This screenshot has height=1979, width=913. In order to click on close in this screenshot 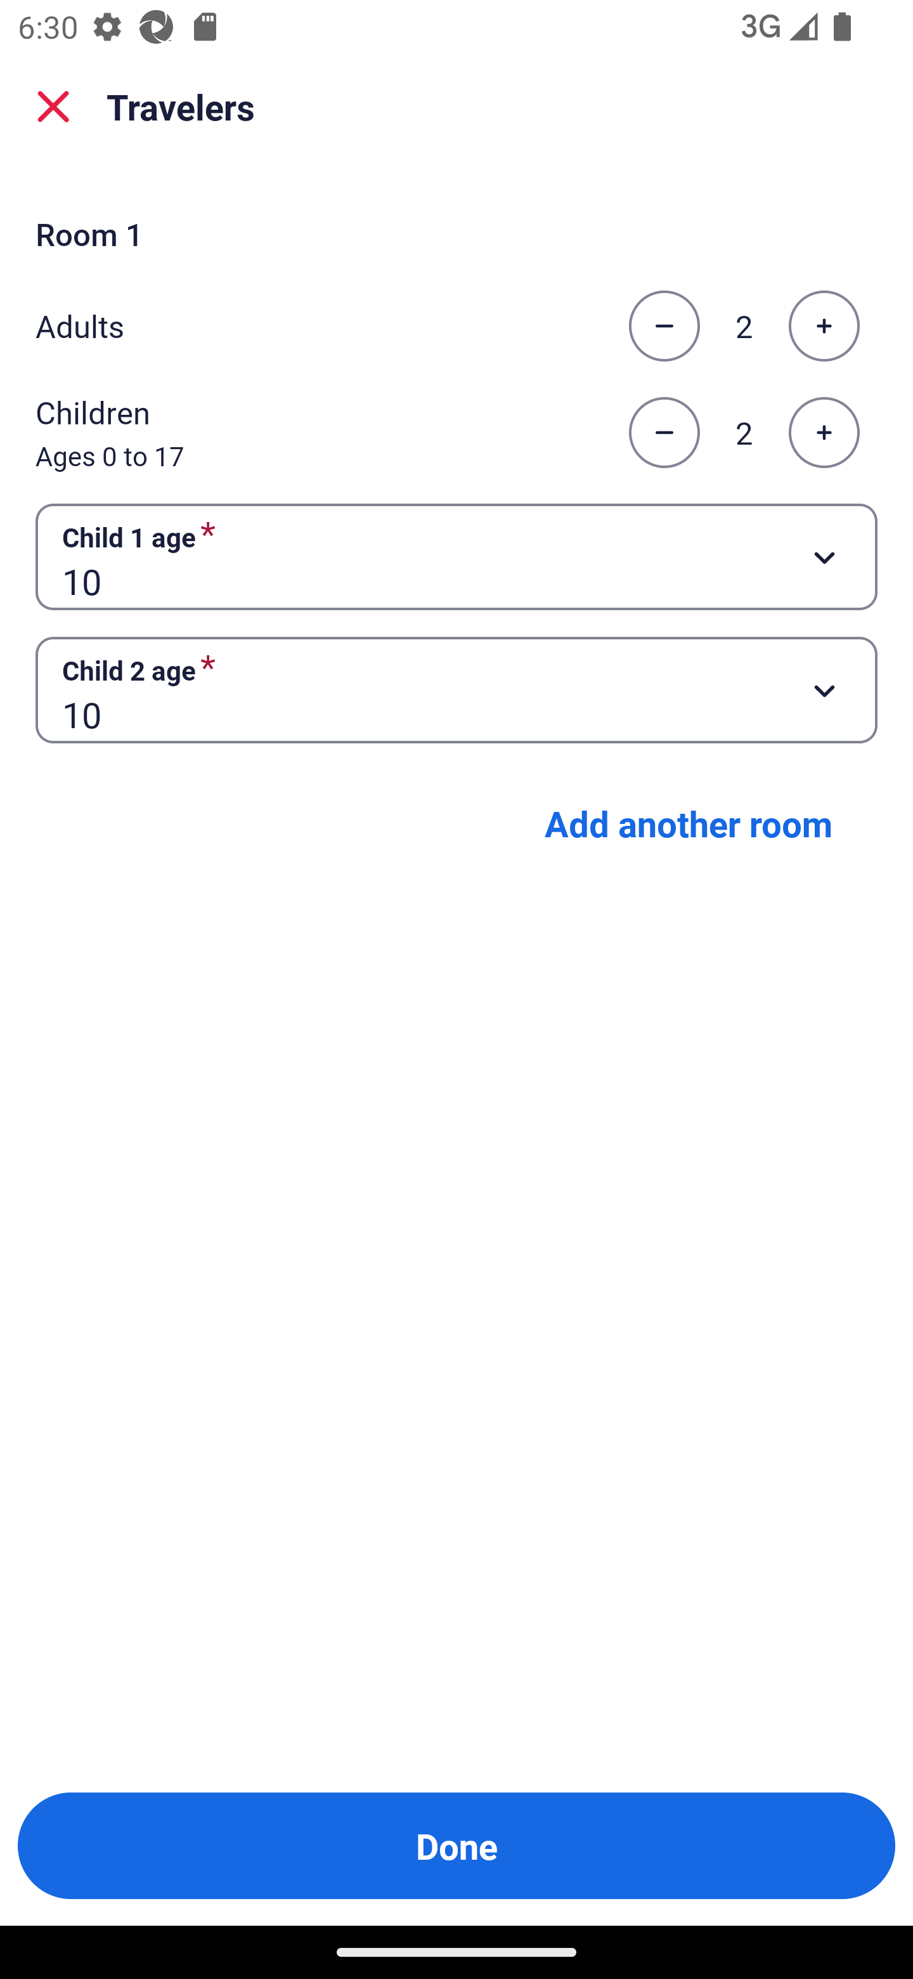, I will do `click(53, 107)`.